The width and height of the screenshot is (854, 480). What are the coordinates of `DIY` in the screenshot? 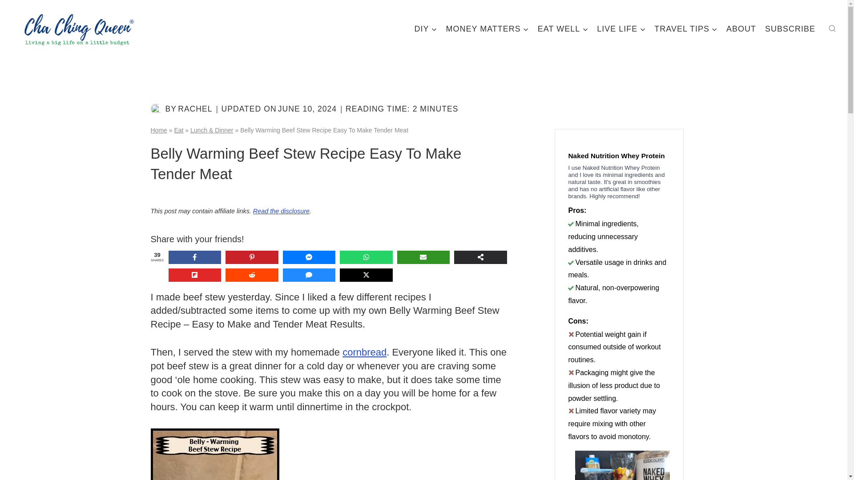 It's located at (425, 28).